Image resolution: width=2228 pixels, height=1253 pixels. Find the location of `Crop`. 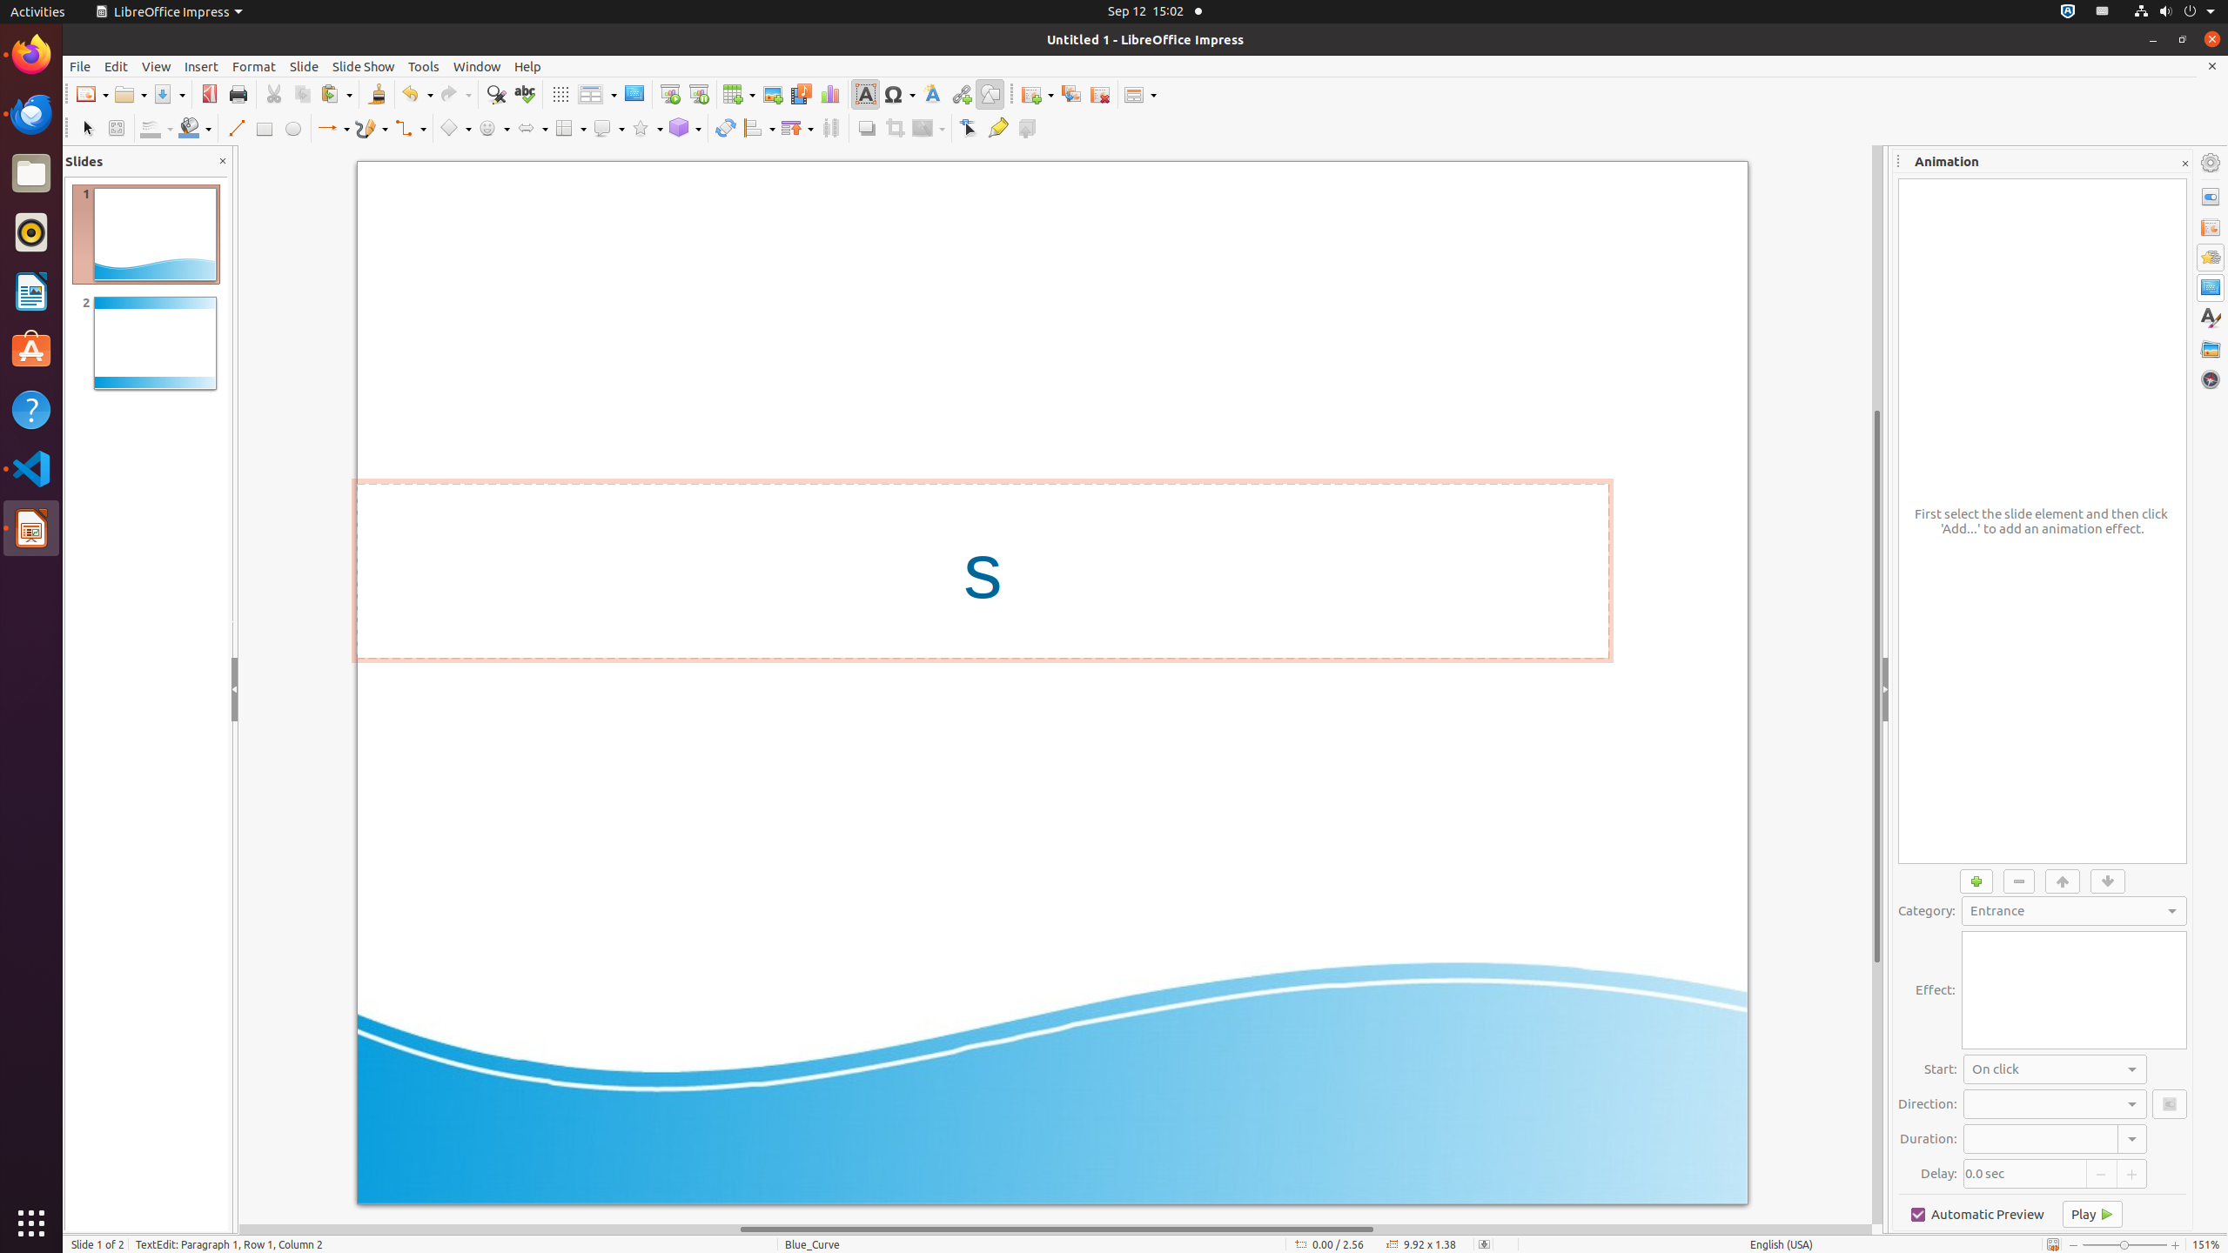

Crop is located at coordinates (895, 129).